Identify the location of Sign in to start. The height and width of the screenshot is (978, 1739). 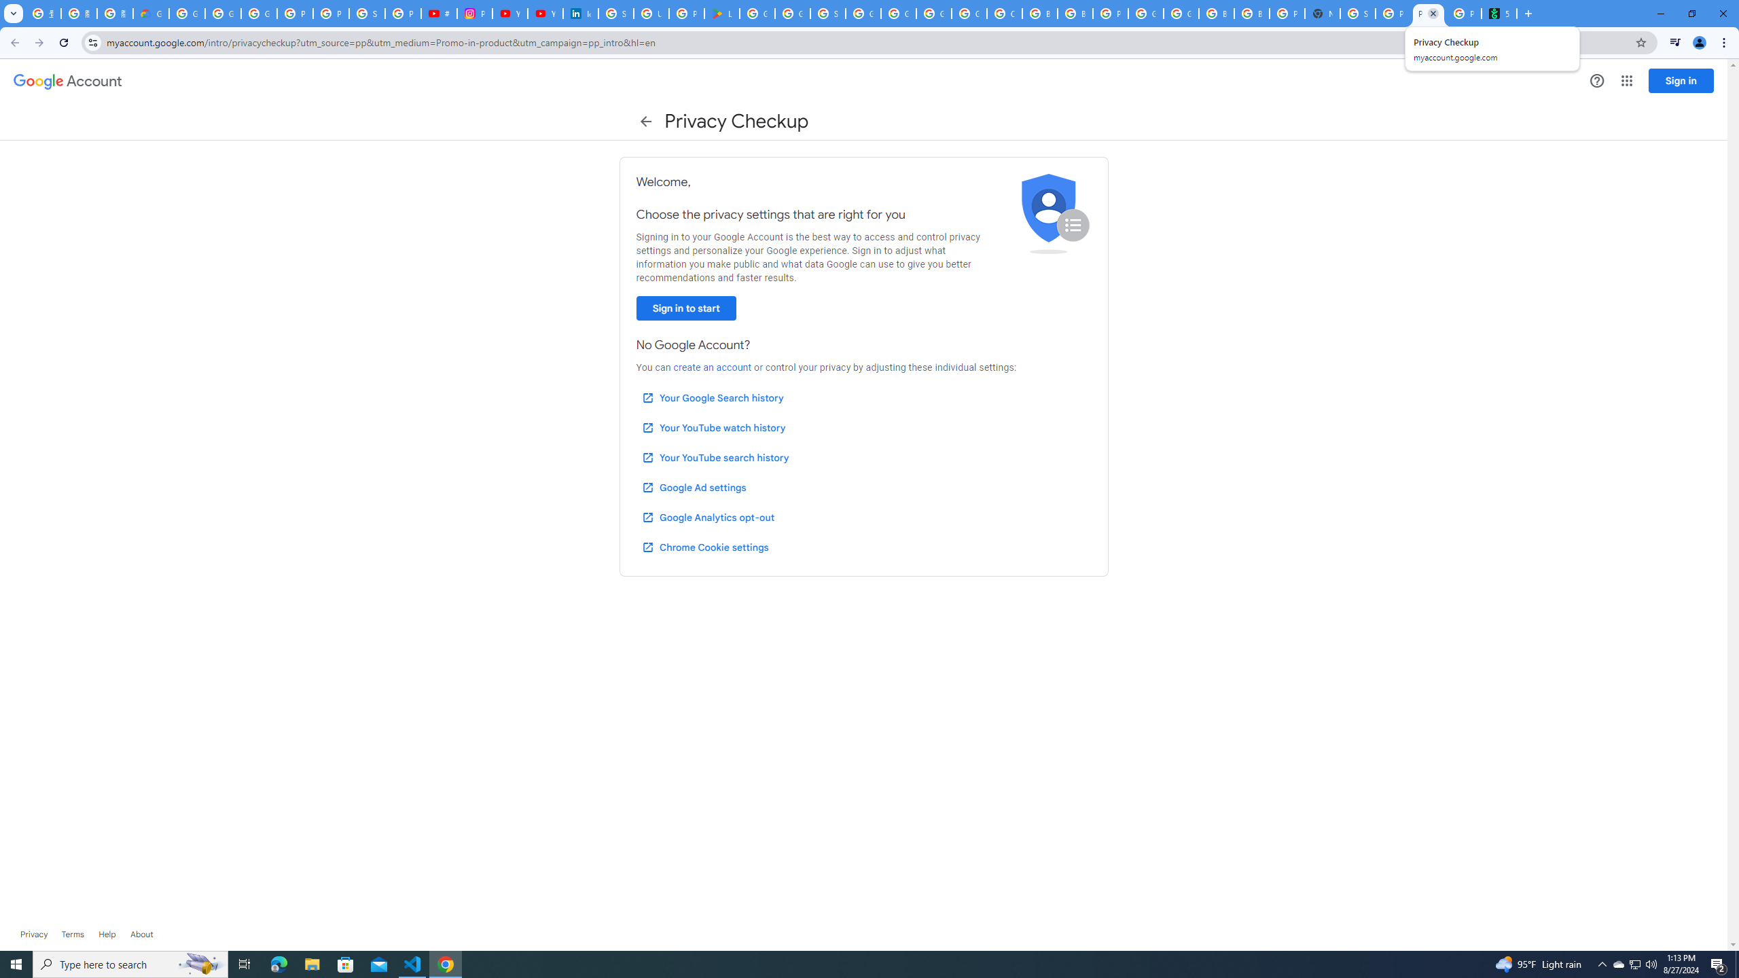
(685, 308).